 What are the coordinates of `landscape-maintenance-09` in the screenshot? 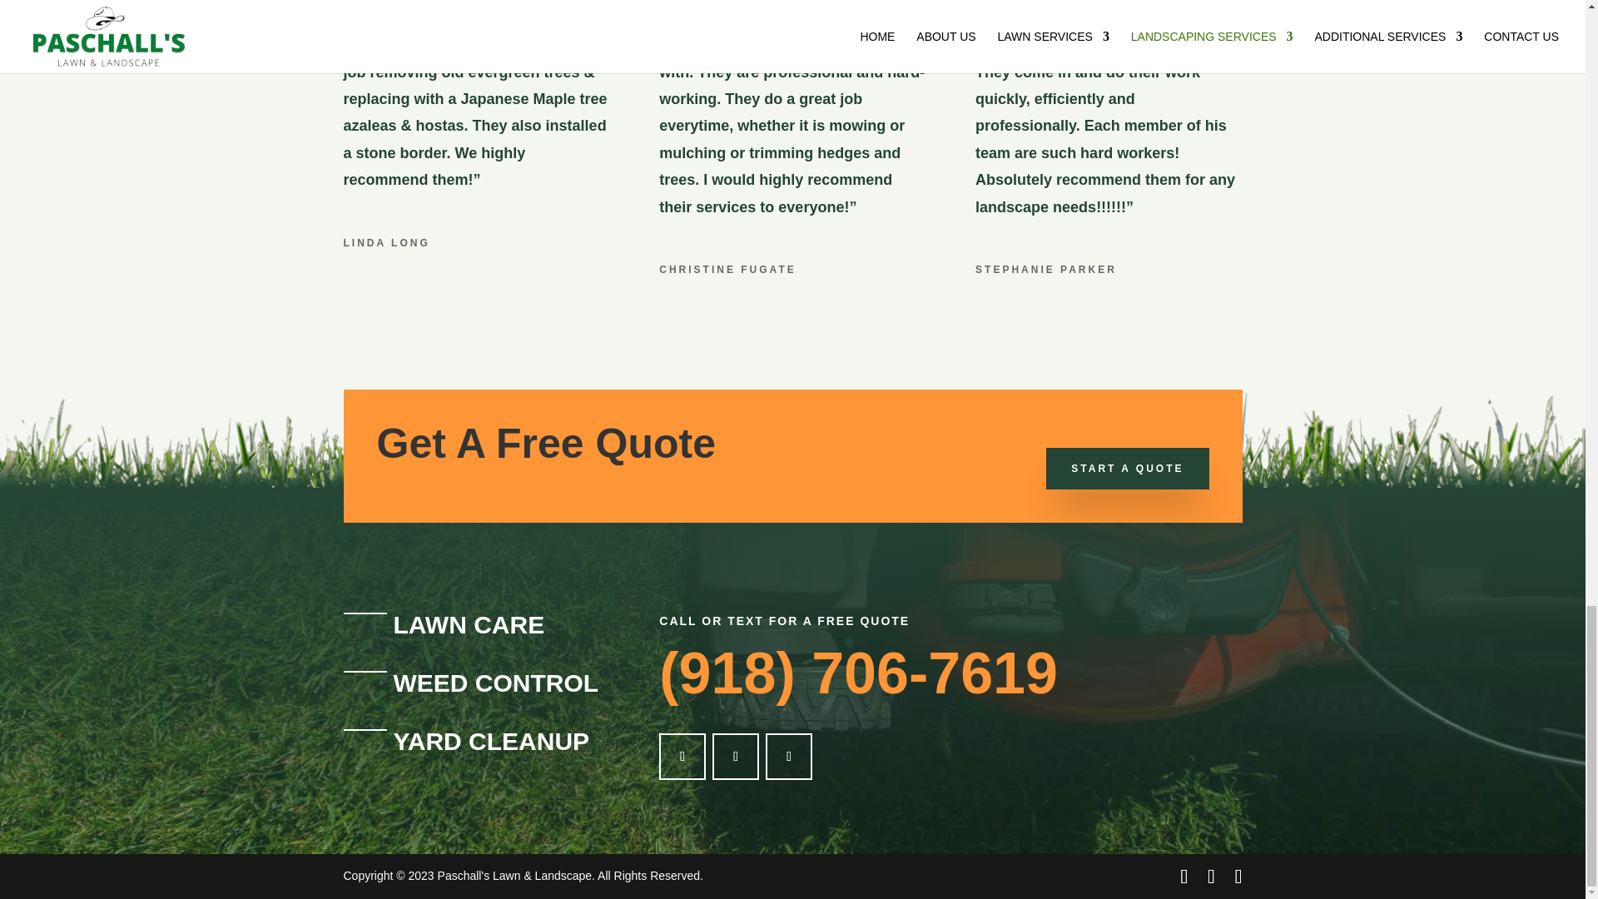 It's located at (709, 3).